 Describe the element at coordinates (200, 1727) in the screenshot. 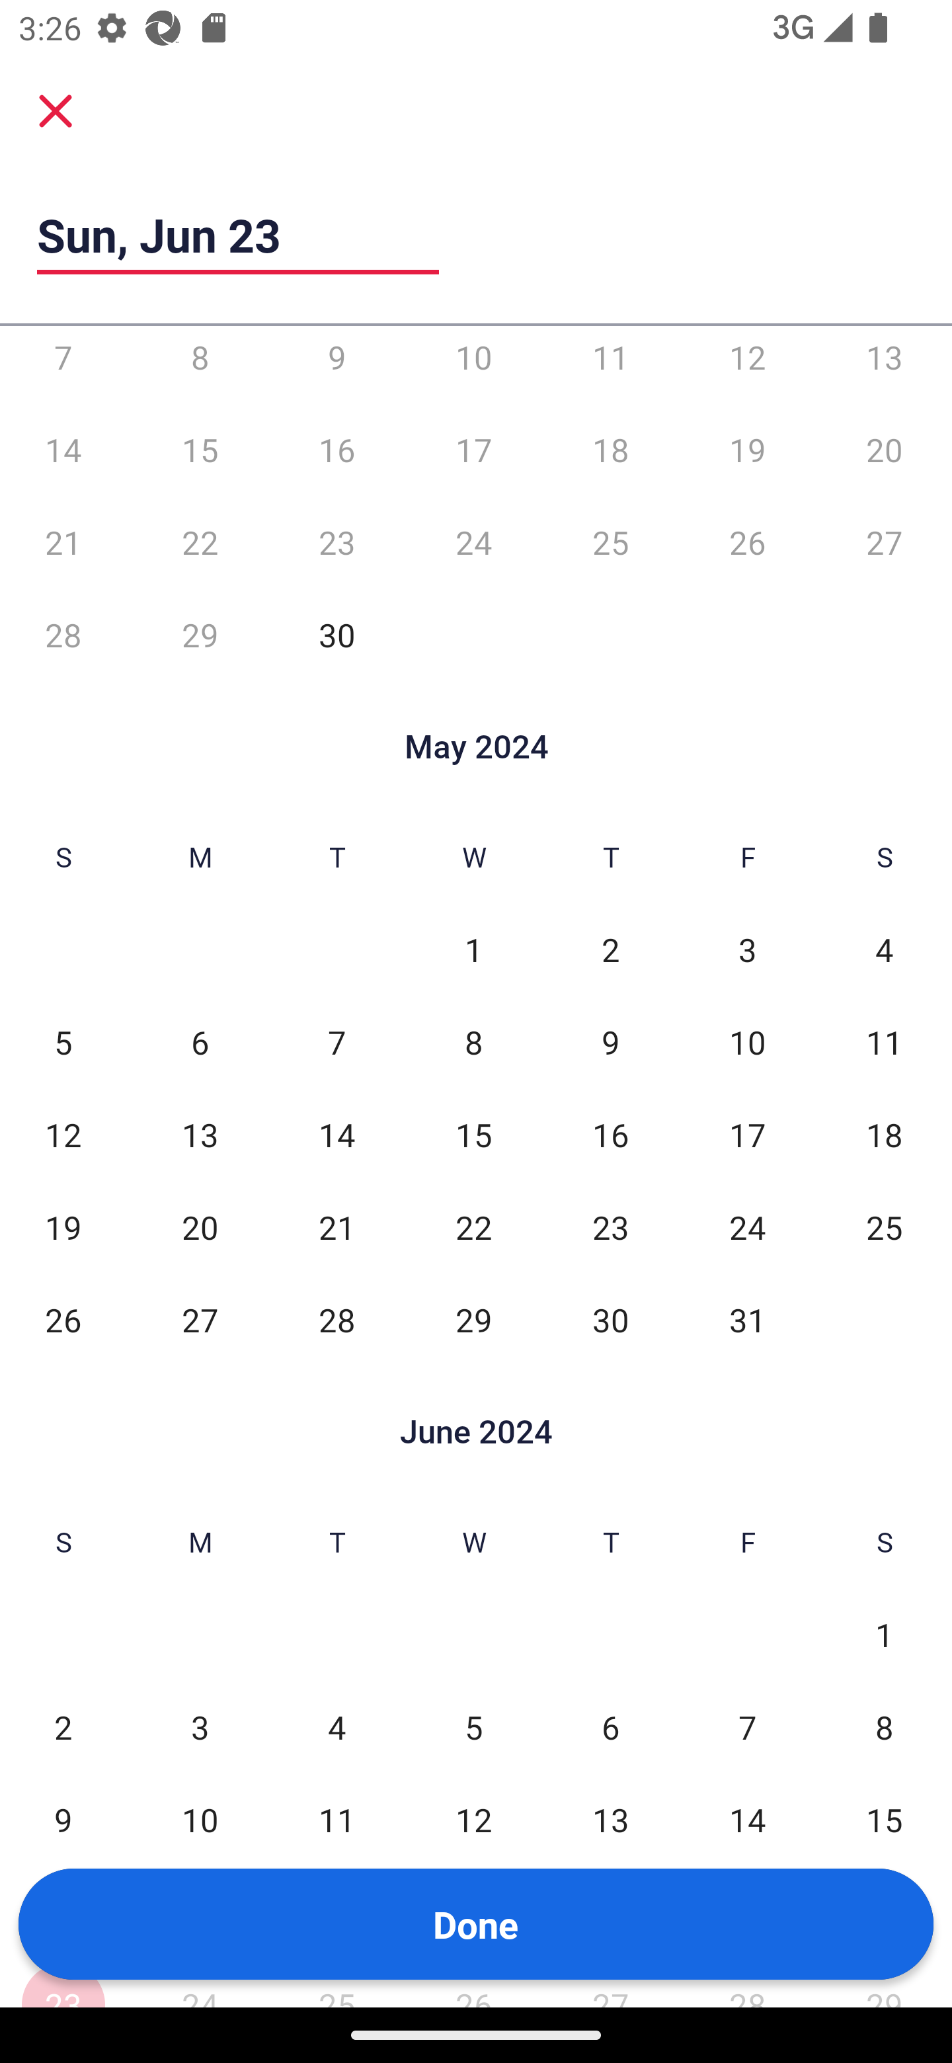

I see `3 Mon, Jun 3, Not Selected` at that location.